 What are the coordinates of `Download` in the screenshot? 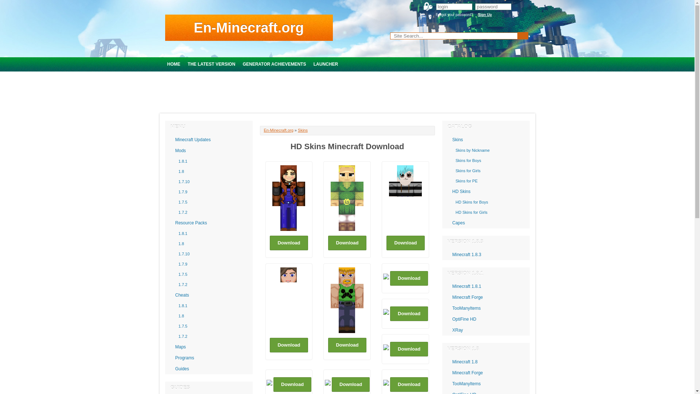 It's located at (347, 243).